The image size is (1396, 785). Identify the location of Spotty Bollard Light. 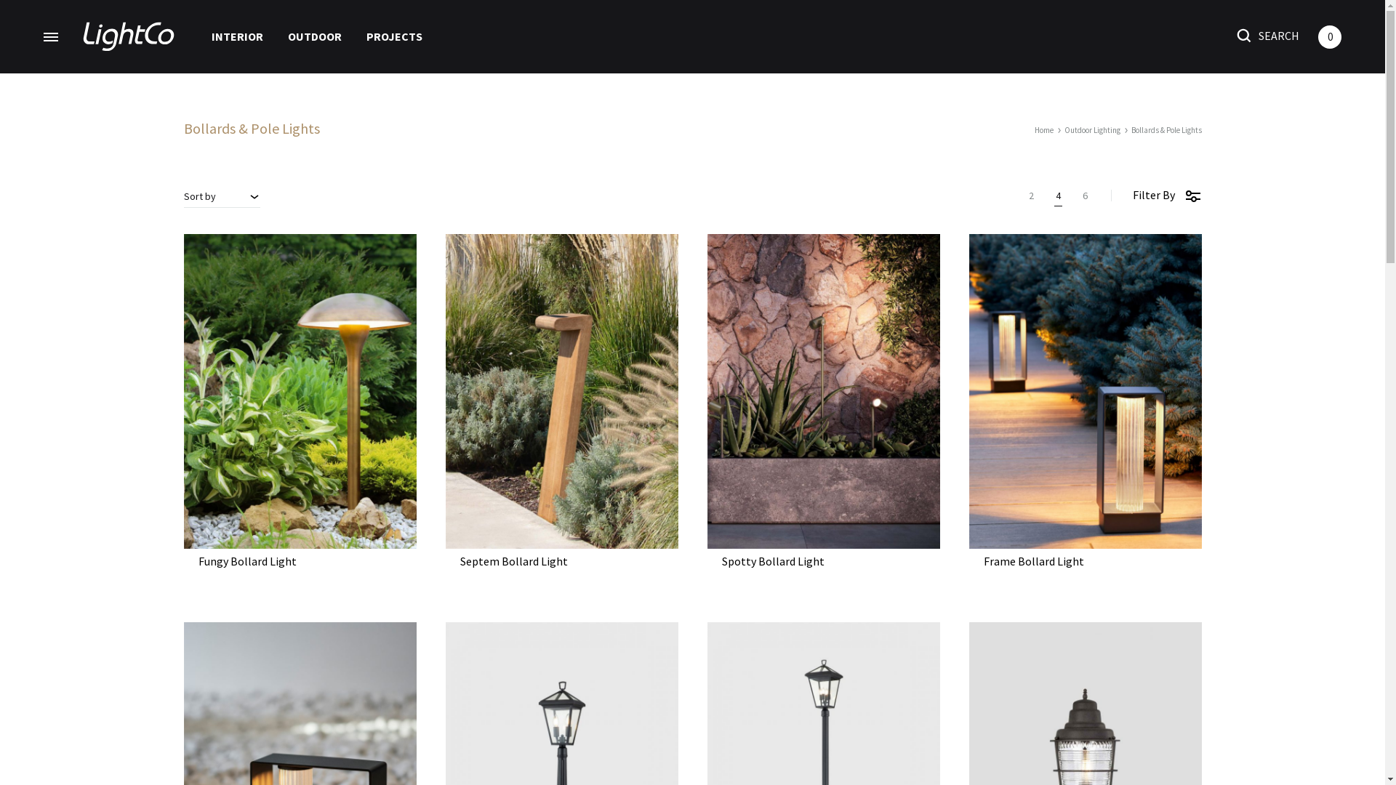
(772, 561).